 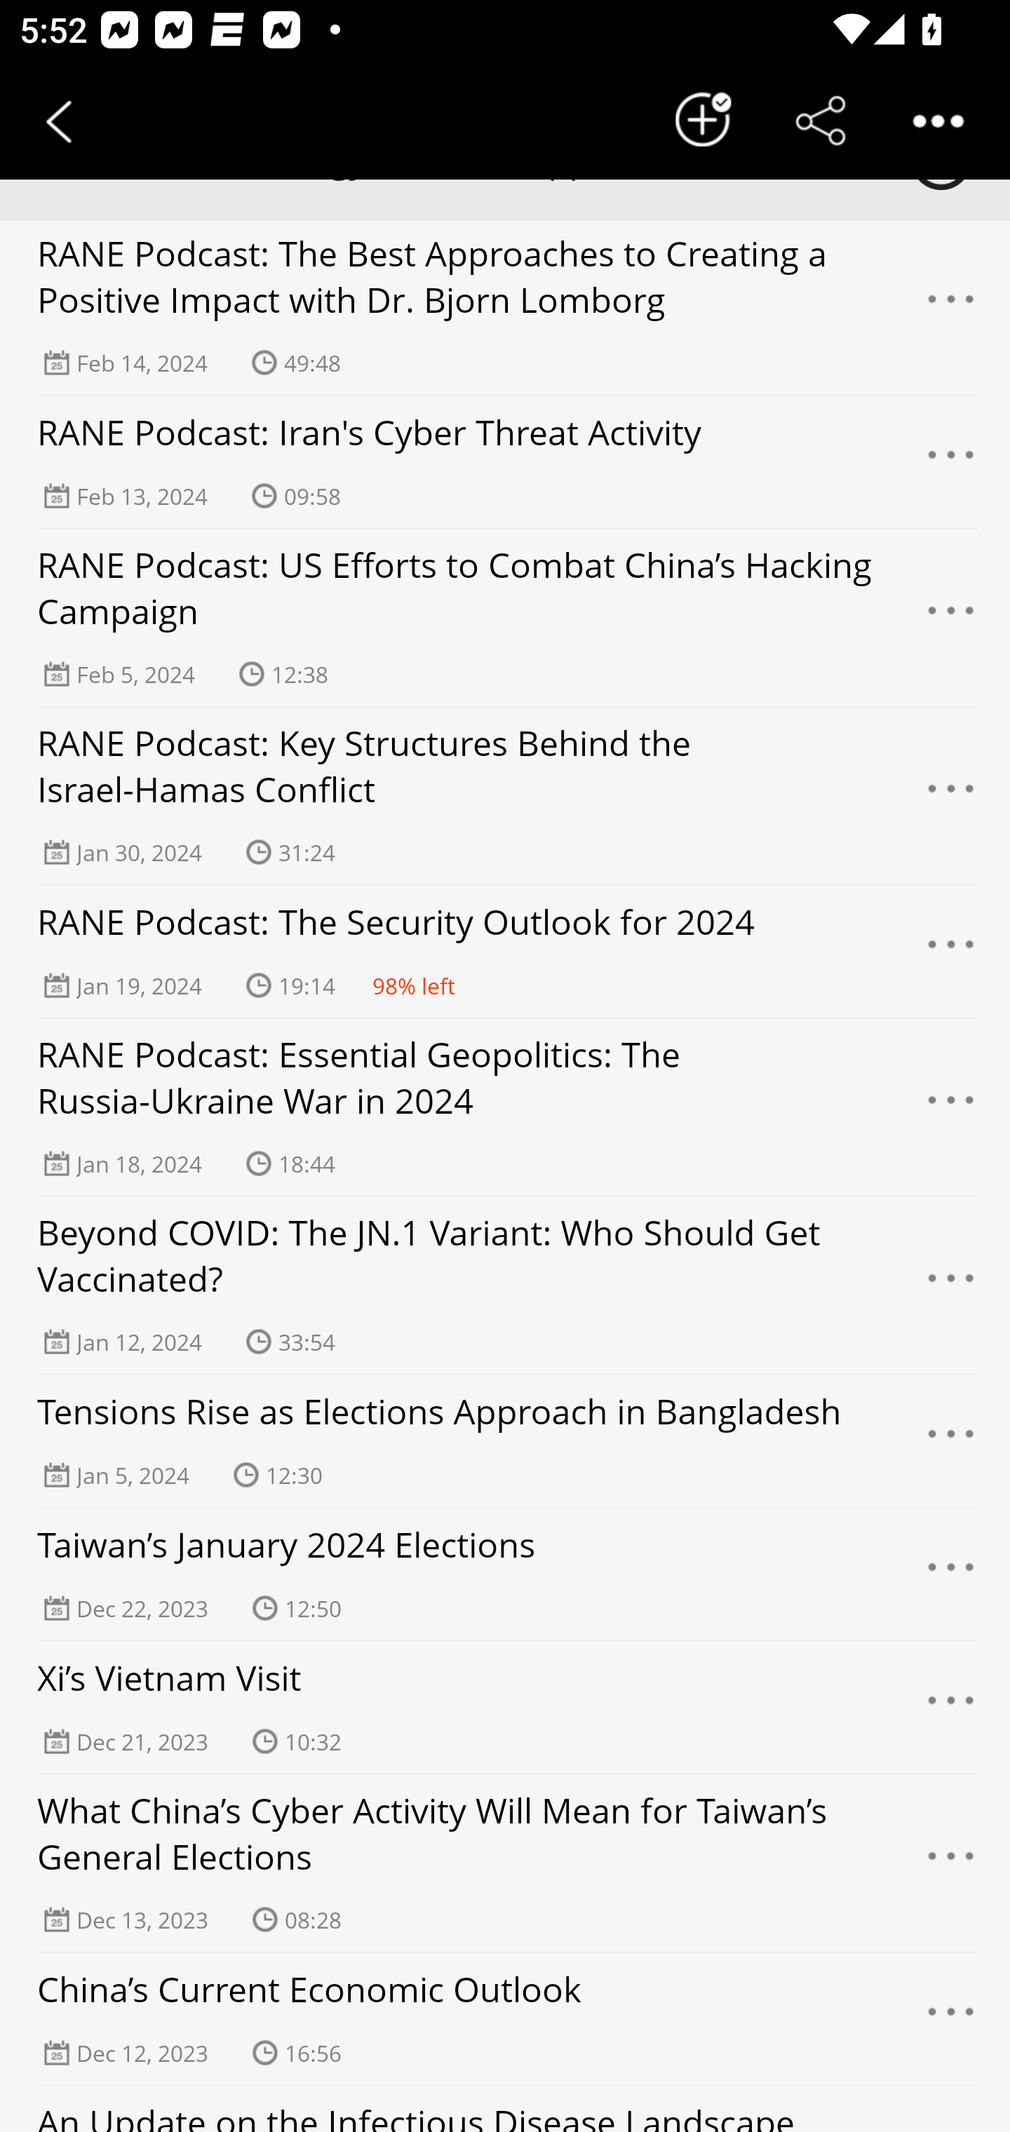 I want to click on Menu, so click(x=951, y=1107).